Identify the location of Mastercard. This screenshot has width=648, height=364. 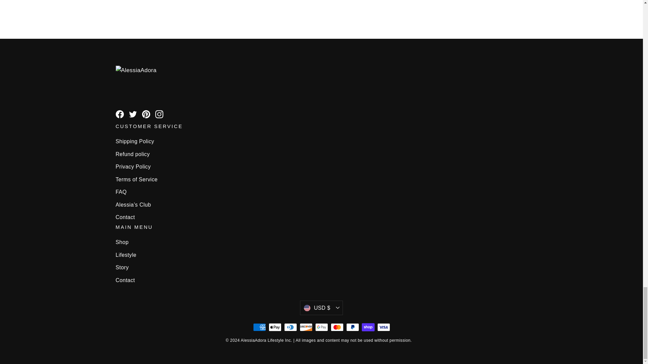
(337, 327).